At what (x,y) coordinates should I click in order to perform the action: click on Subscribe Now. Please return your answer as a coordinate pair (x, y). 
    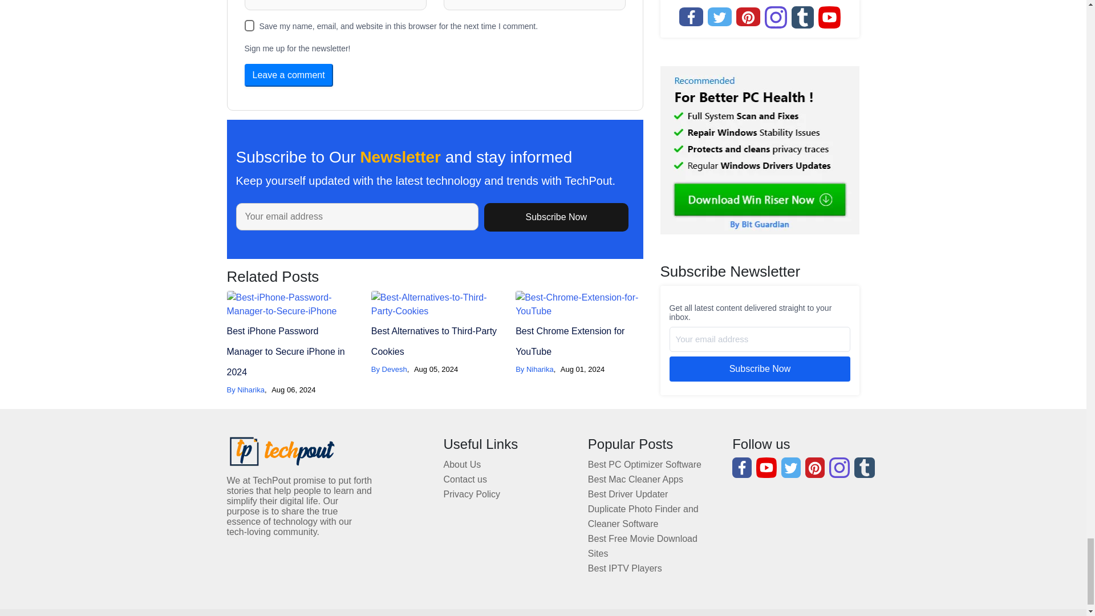
    Looking at the image, I should click on (556, 217).